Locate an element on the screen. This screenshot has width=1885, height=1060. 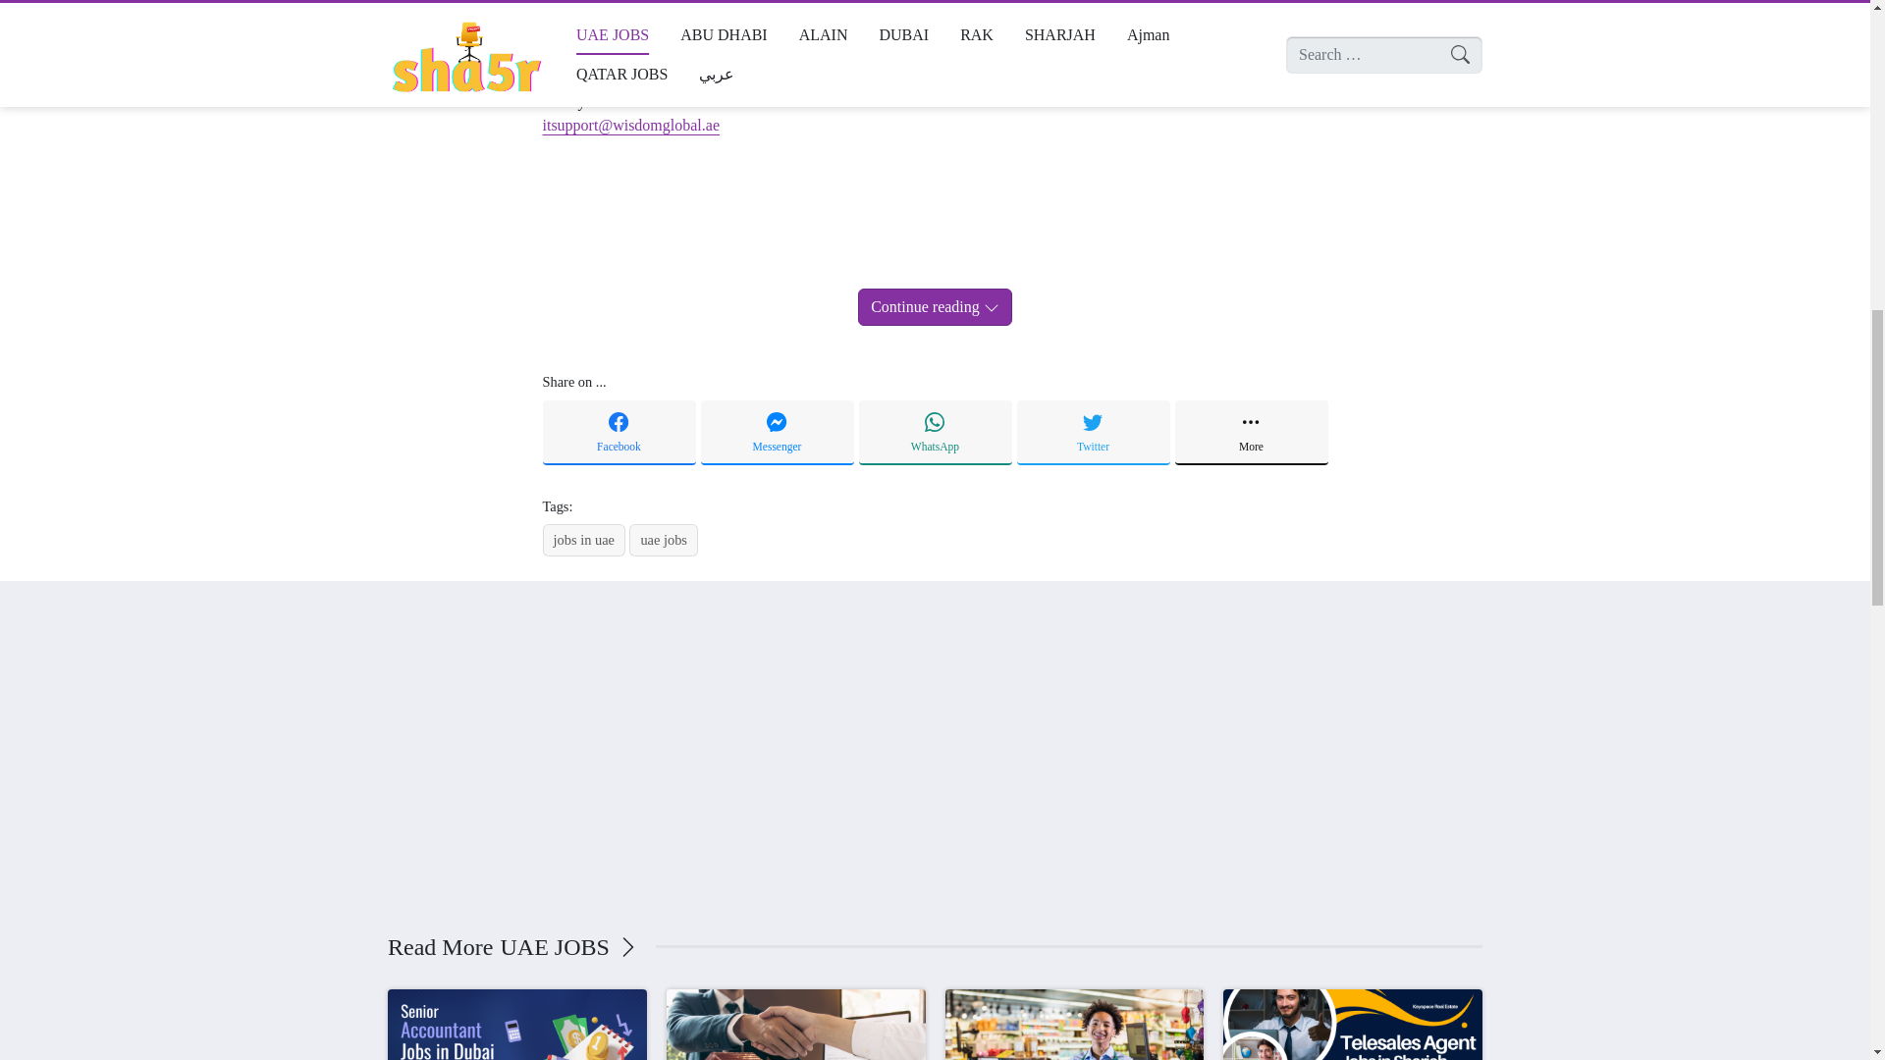
WhatsApp is located at coordinates (934, 433).